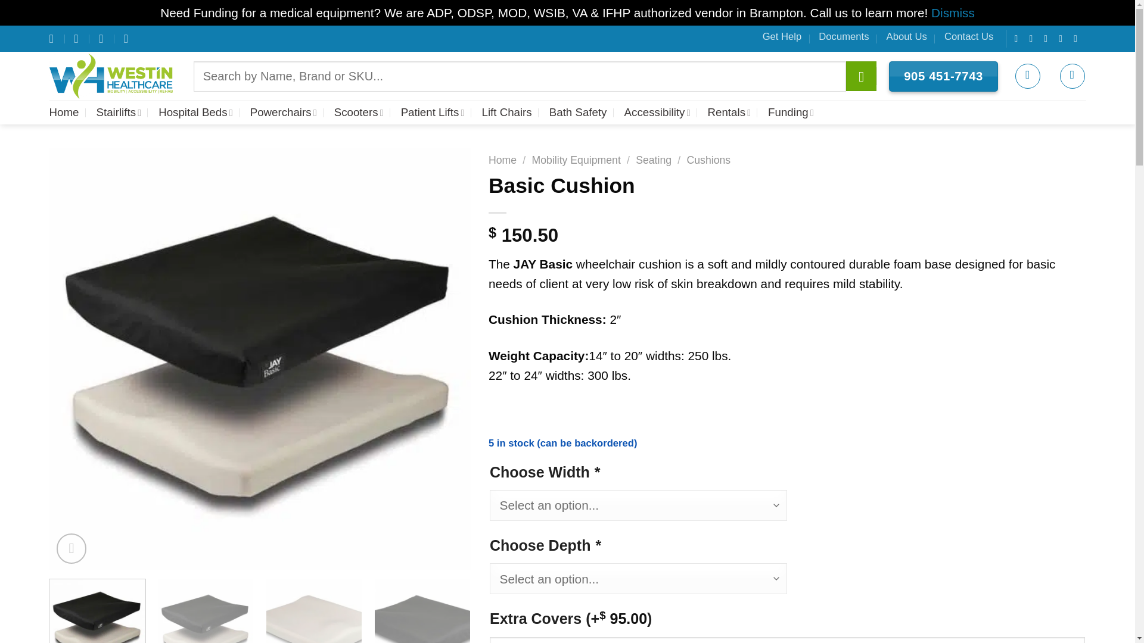 Image resolution: width=1144 pixels, height=643 pixels. What do you see at coordinates (128, 38) in the screenshot?
I see `19054517743` at bounding box center [128, 38].